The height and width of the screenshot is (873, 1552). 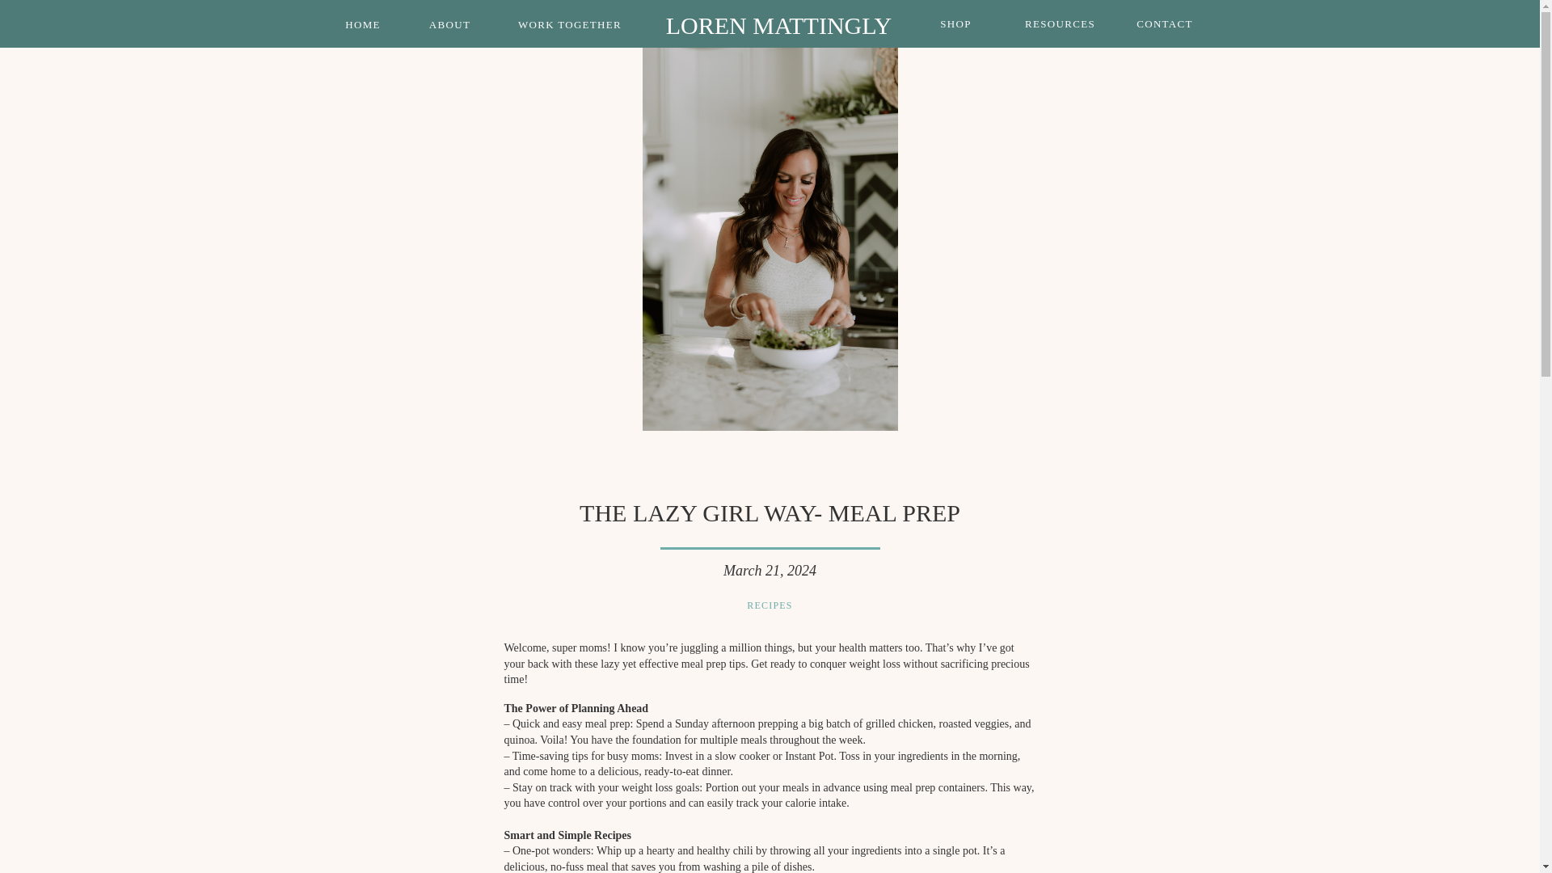 I want to click on WORK TOGETHER, so click(x=570, y=24).